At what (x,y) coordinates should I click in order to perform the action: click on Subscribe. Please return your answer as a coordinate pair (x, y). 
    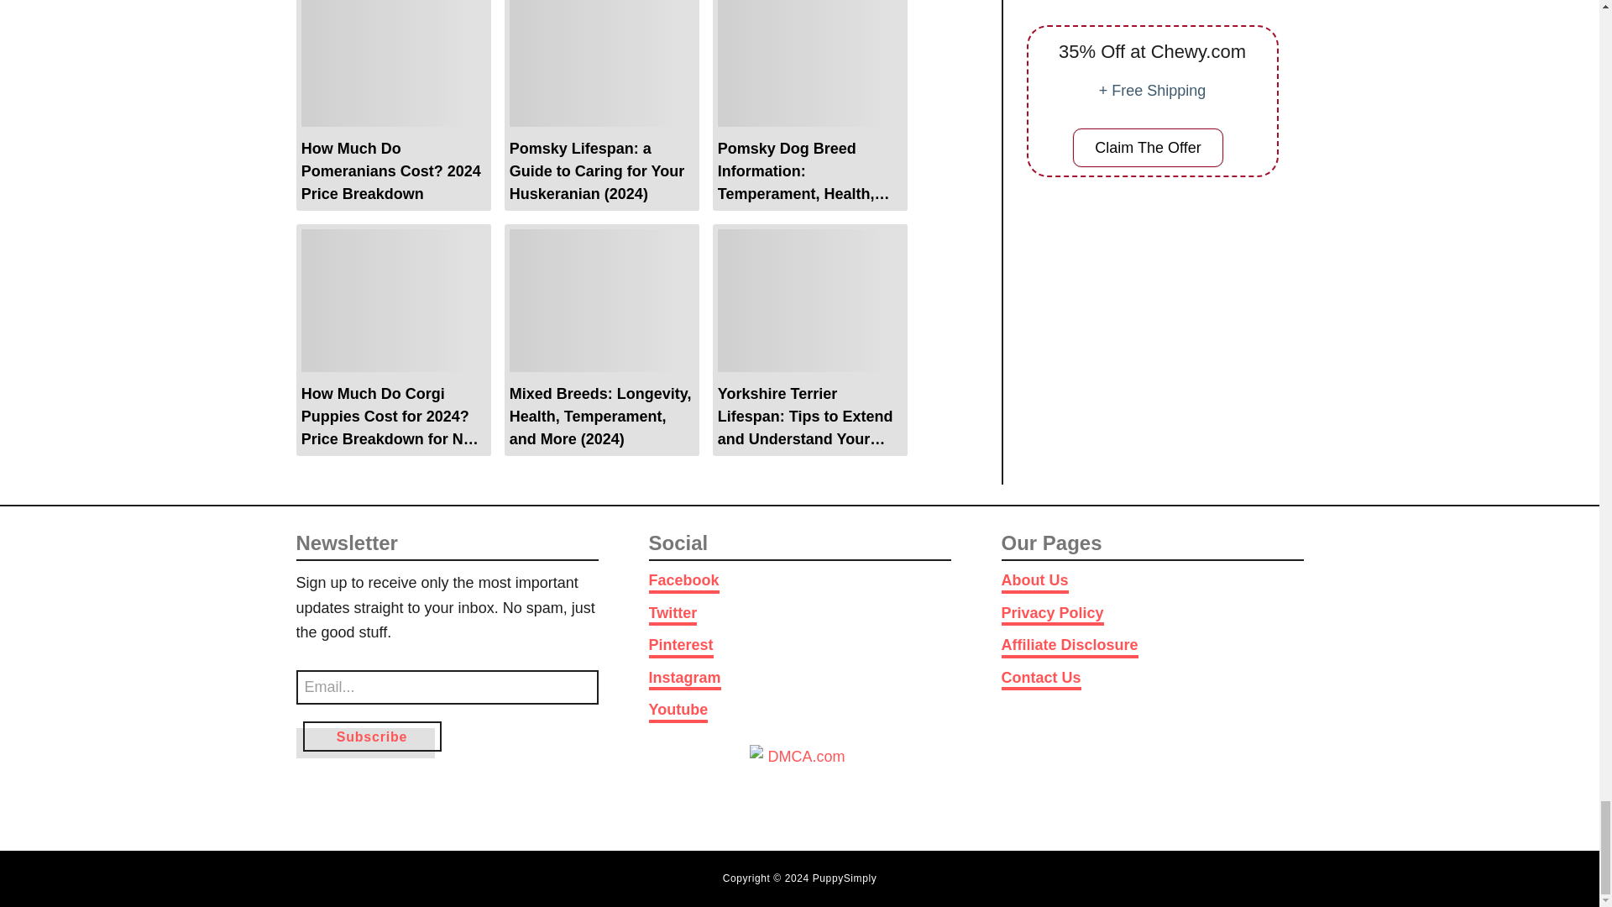
    Looking at the image, I should click on (371, 736).